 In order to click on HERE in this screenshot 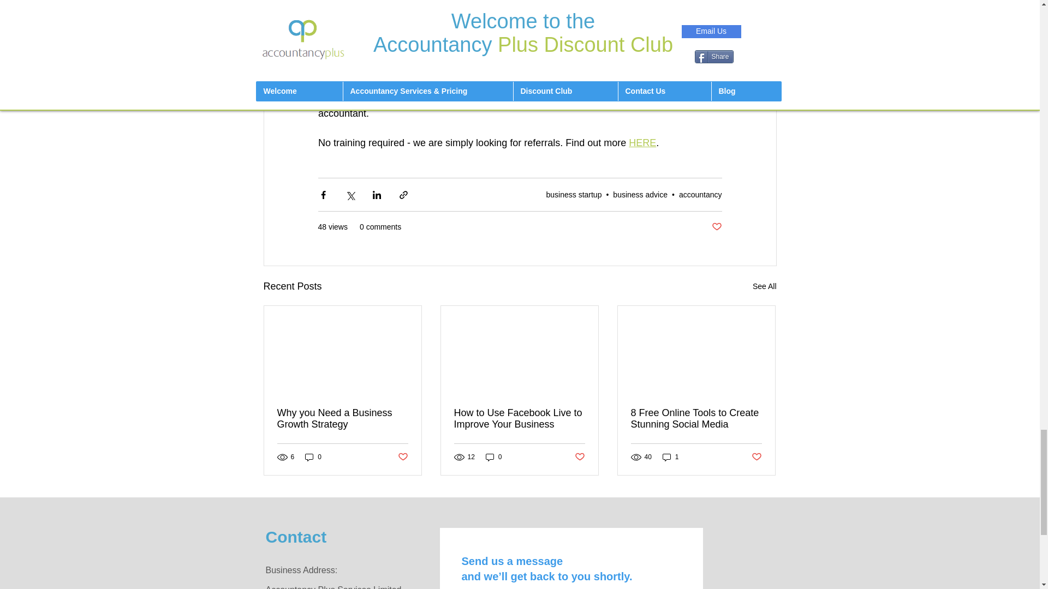, I will do `click(642, 143)`.